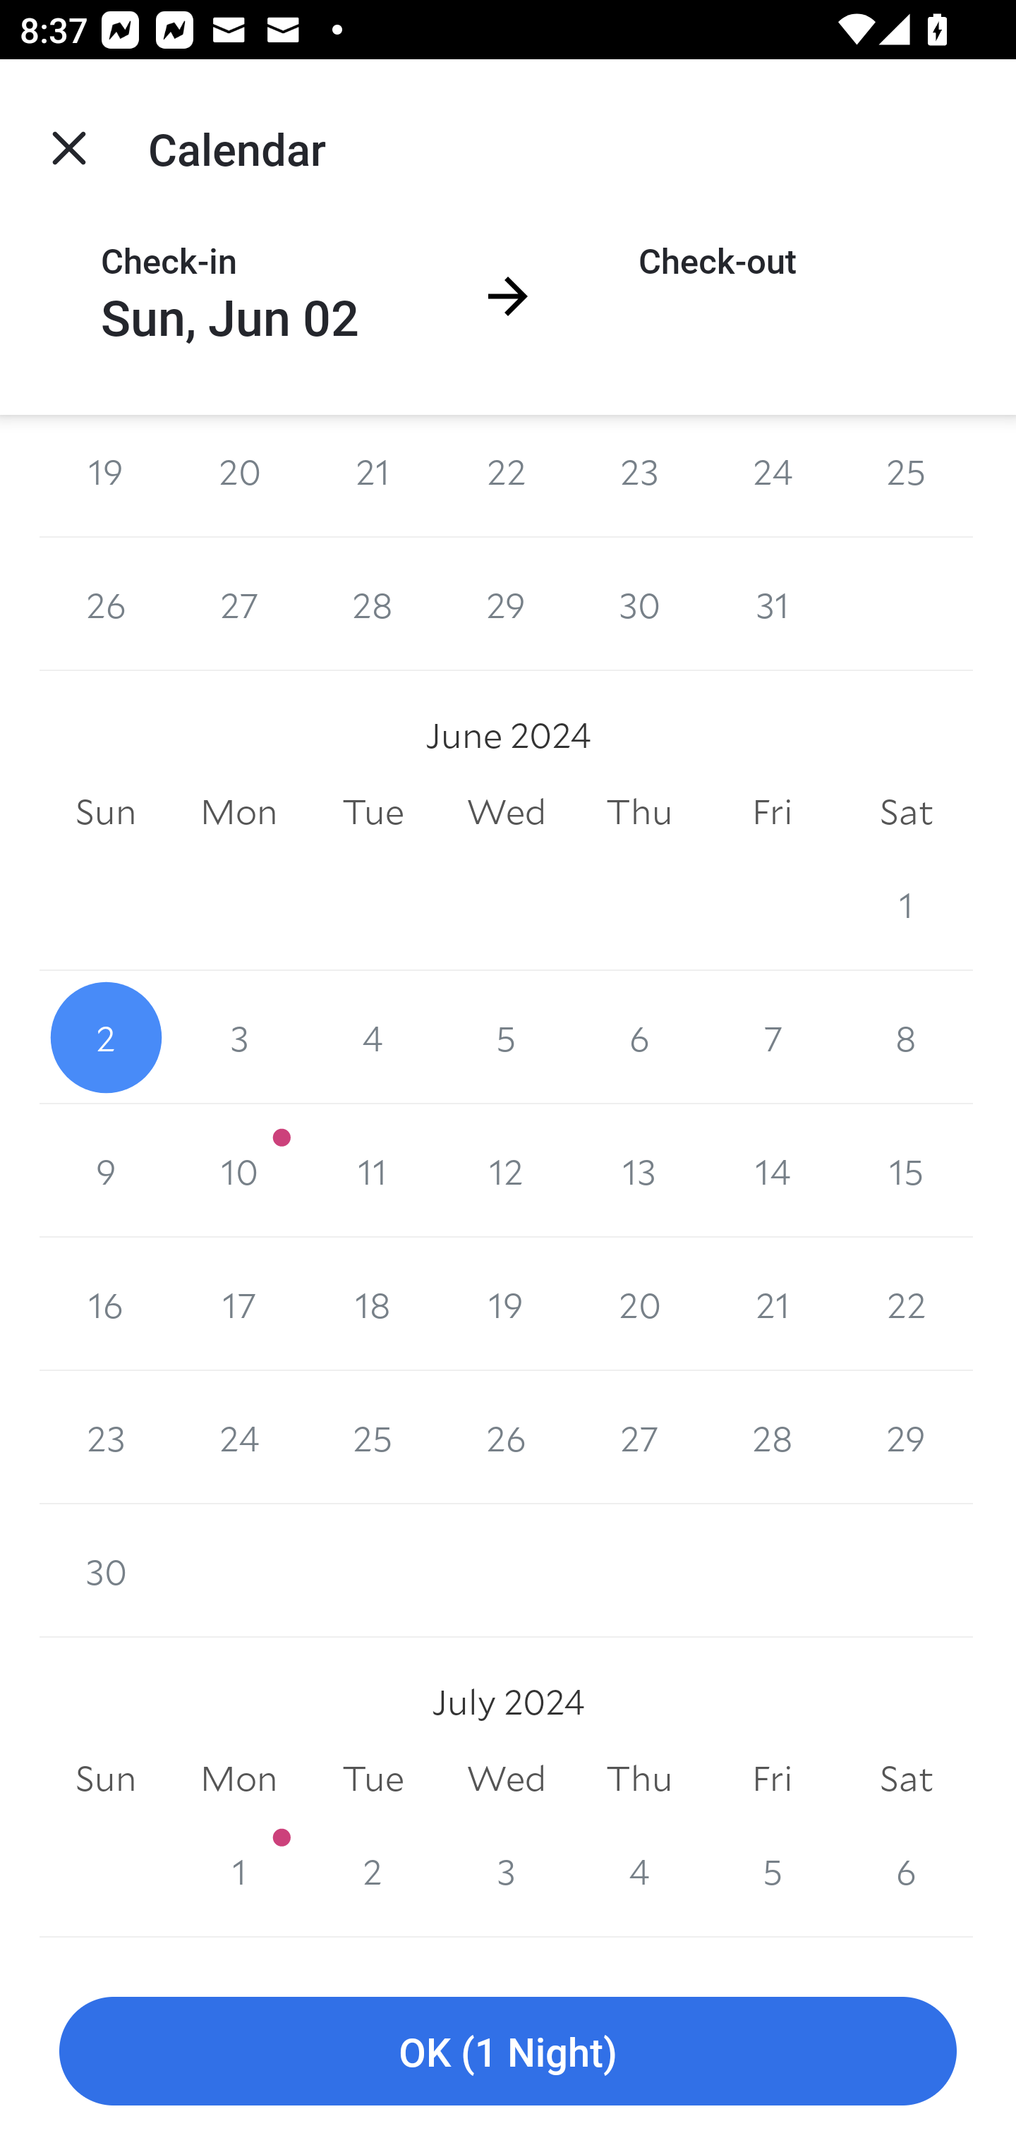 Image resolution: width=1016 pixels, height=2145 pixels. Describe the element at coordinates (507, 476) in the screenshot. I see `22 22 May 2024` at that location.